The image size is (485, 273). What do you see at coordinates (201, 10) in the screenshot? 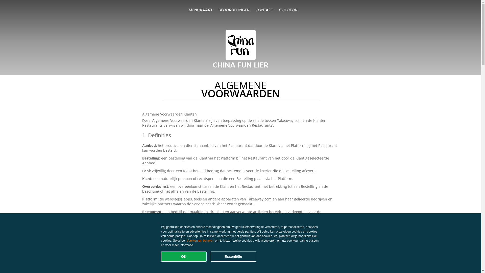
I see `MENUKAART` at bounding box center [201, 10].